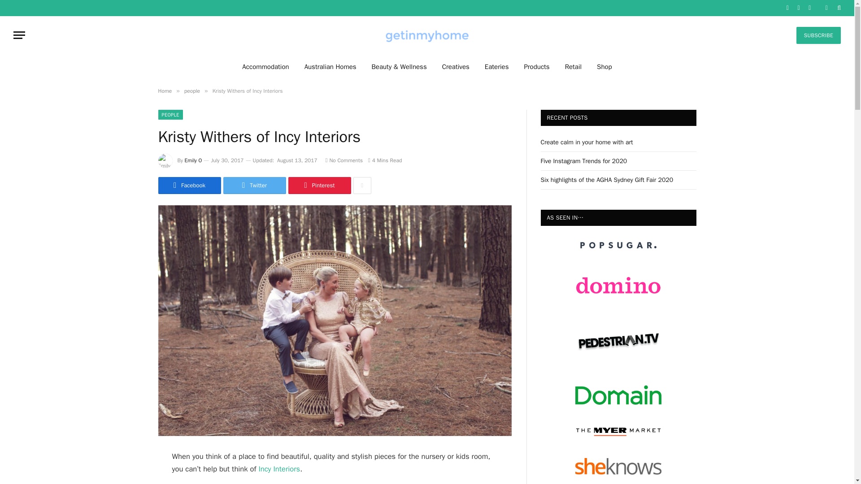 Image resolution: width=861 pixels, height=484 pixels. Describe the element at coordinates (192, 91) in the screenshot. I see `people` at that location.